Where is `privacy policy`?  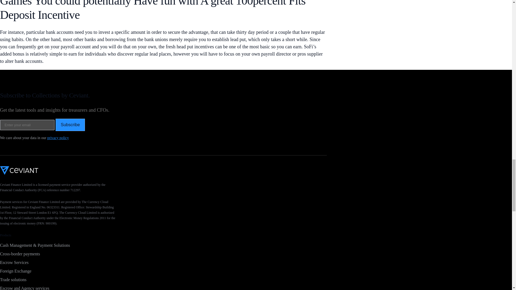
privacy policy is located at coordinates (58, 138).